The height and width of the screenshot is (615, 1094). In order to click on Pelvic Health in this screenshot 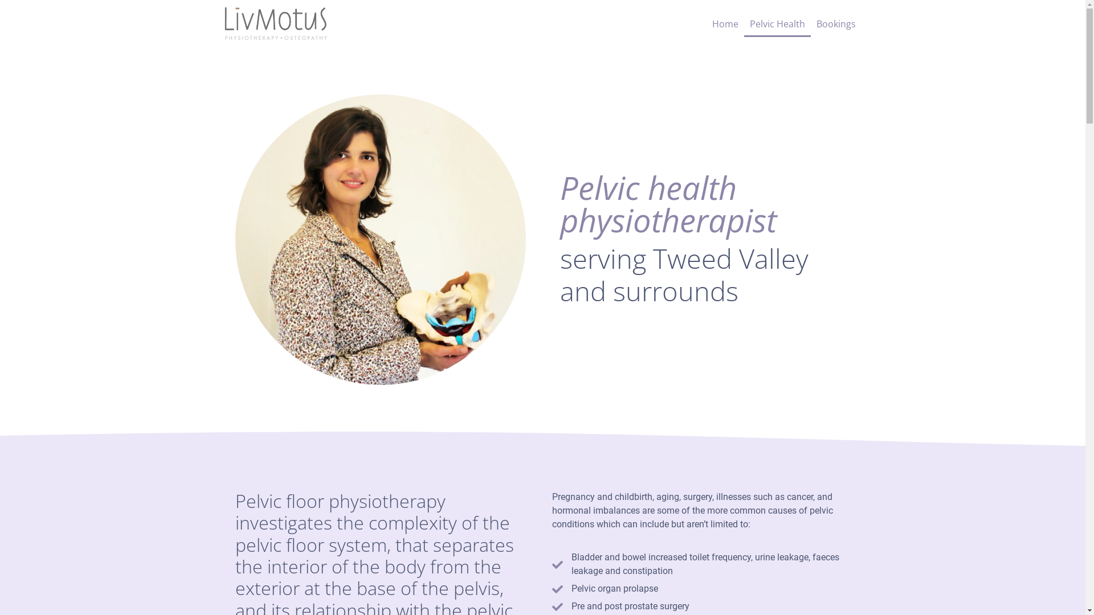, I will do `click(777, 24)`.